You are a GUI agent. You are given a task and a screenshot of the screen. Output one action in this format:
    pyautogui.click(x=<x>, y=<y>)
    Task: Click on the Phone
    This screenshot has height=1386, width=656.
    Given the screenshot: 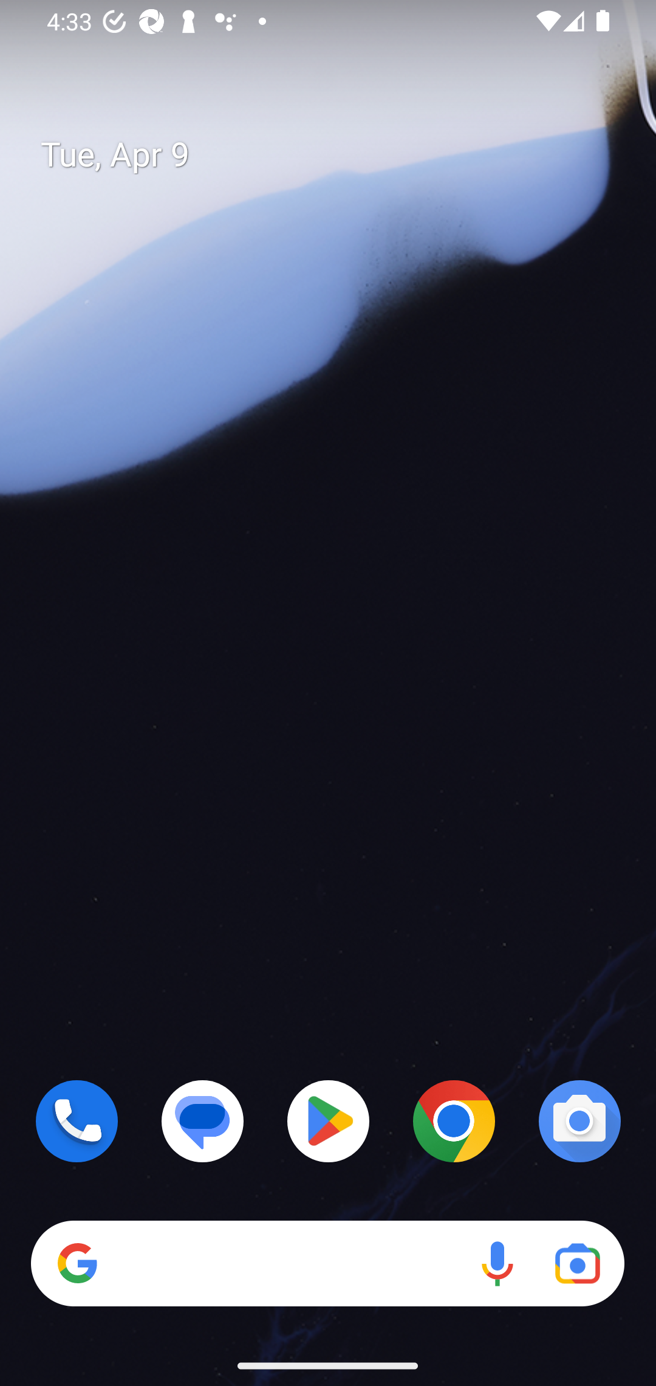 What is the action you would take?
    pyautogui.click(x=77, y=1121)
    